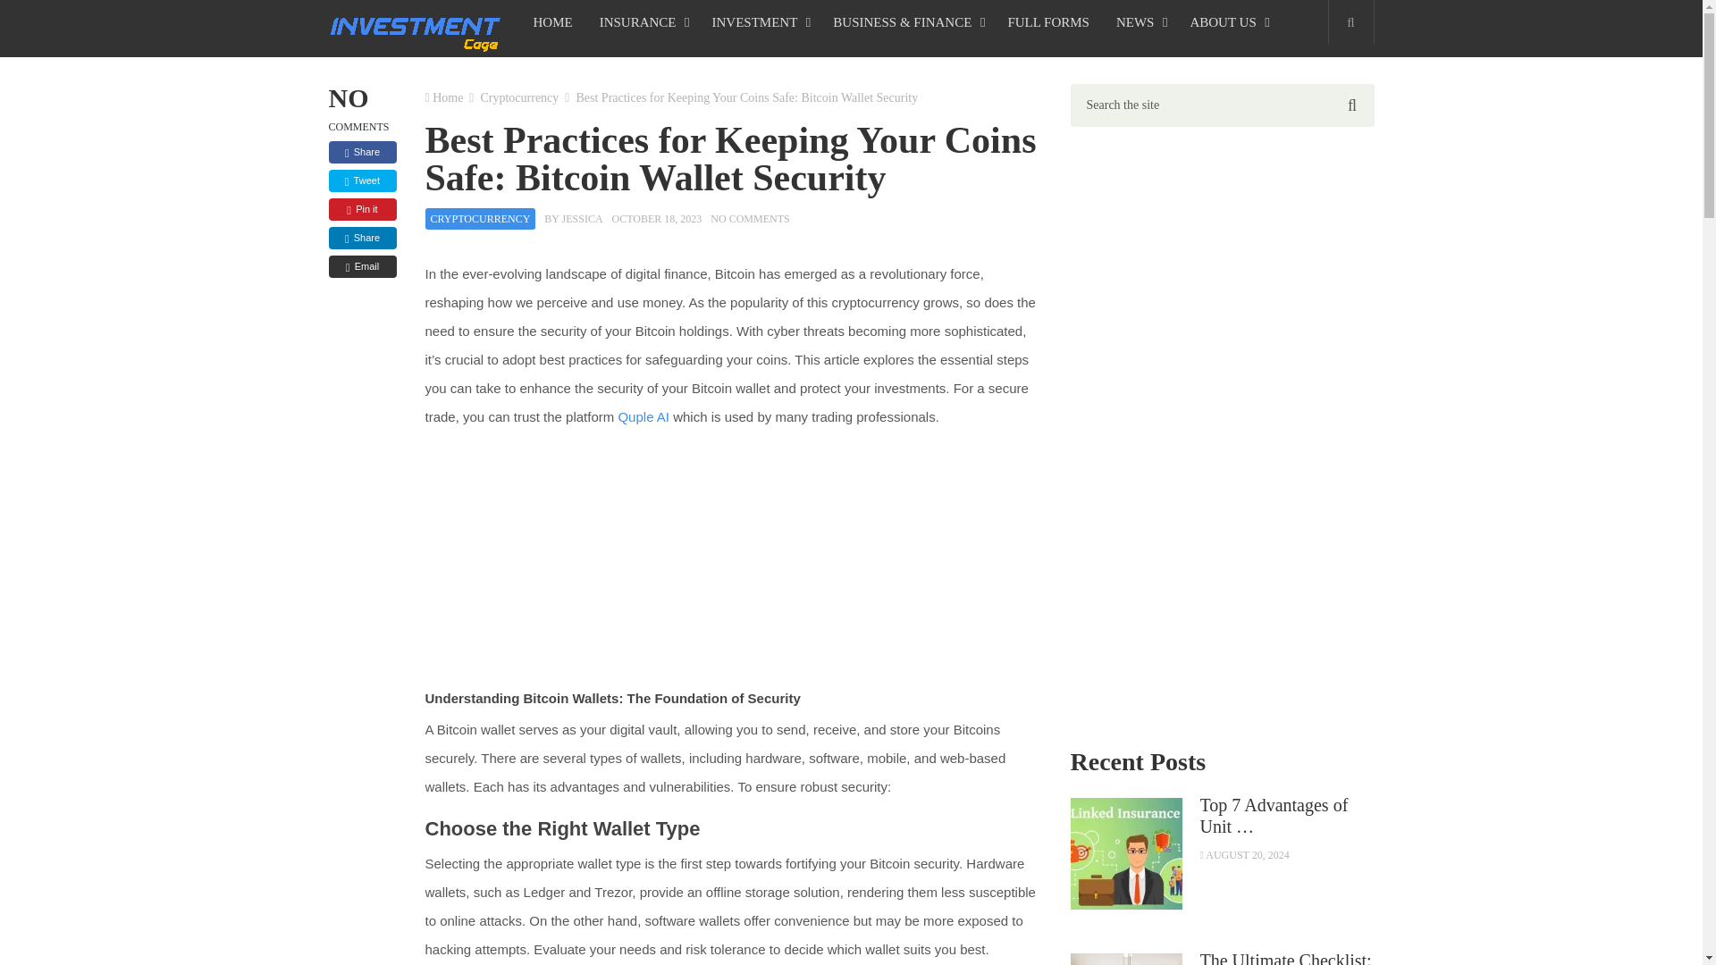 Image resolution: width=1716 pixels, height=965 pixels. What do you see at coordinates (1140, 21) in the screenshot?
I see `NEWS` at bounding box center [1140, 21].